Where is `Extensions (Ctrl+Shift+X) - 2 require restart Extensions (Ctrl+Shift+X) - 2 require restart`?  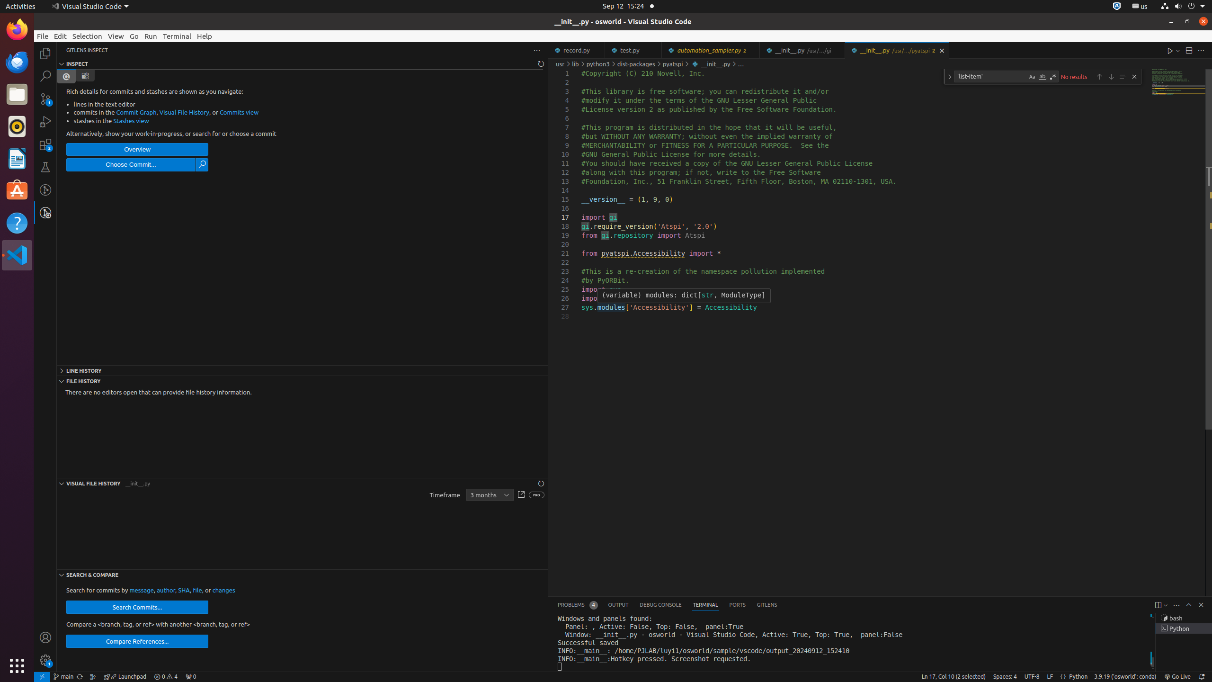 Extensions (Ctrl+Shift+X) - 2 require restart Extensions (Ctrl+Shift+X) - 2 require restart is located at coordinates (45, 144).